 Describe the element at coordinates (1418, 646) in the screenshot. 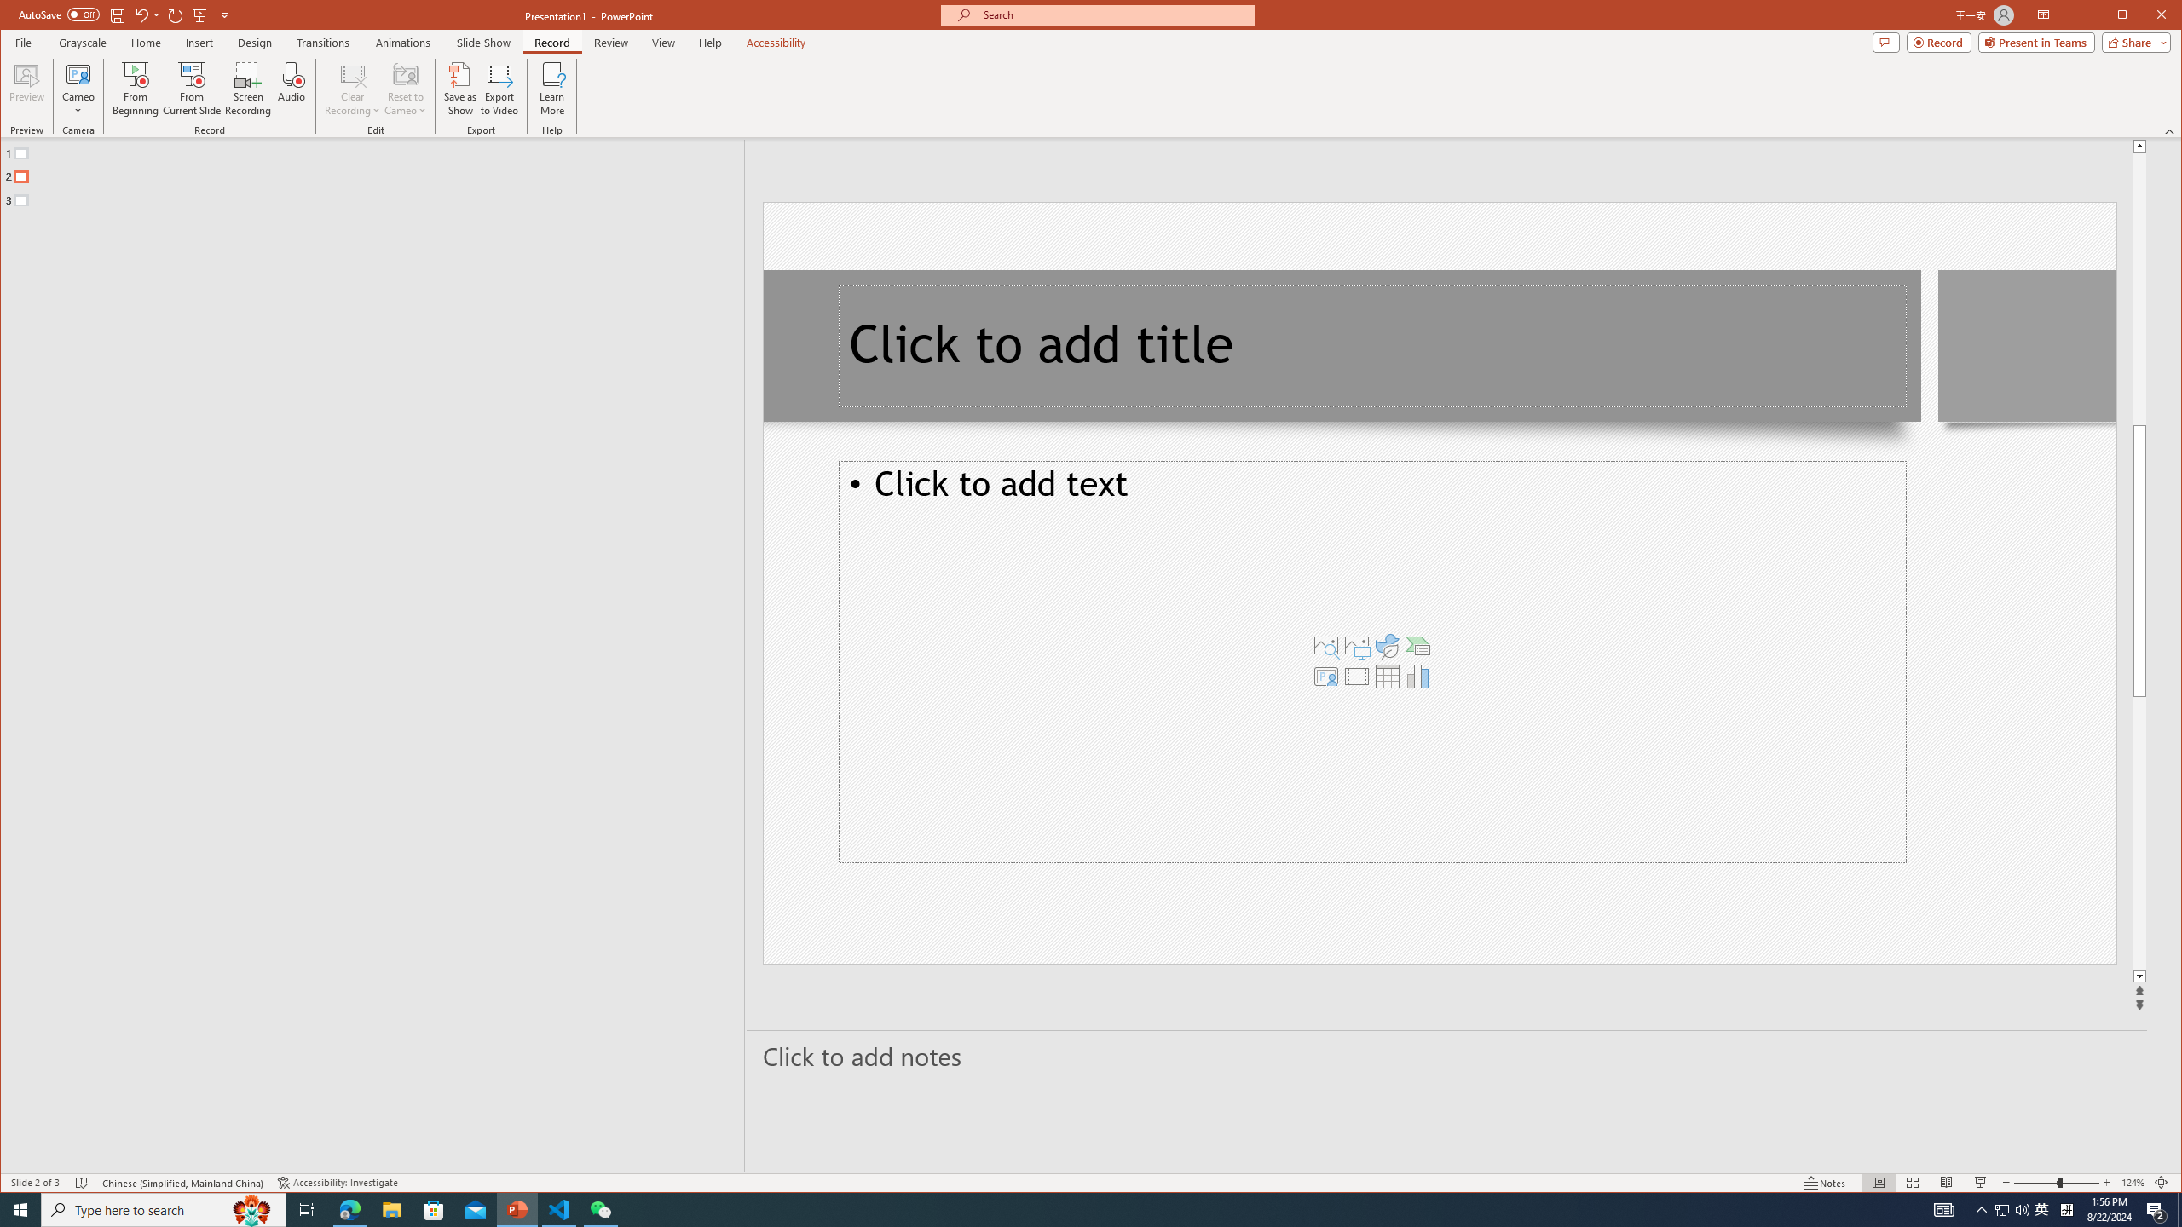

I see `Insert a SmartArt Graphic` at that location.